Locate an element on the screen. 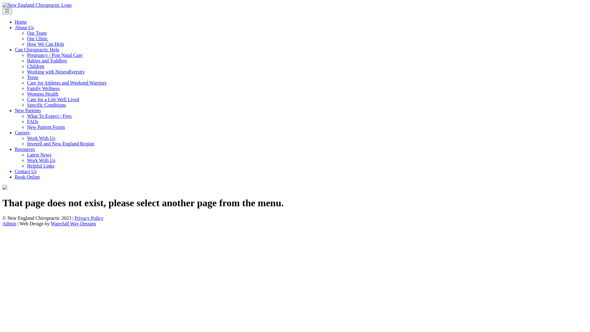 This screenshot has width=590, height=332. Contact Us is located at coordinates (26, 172).